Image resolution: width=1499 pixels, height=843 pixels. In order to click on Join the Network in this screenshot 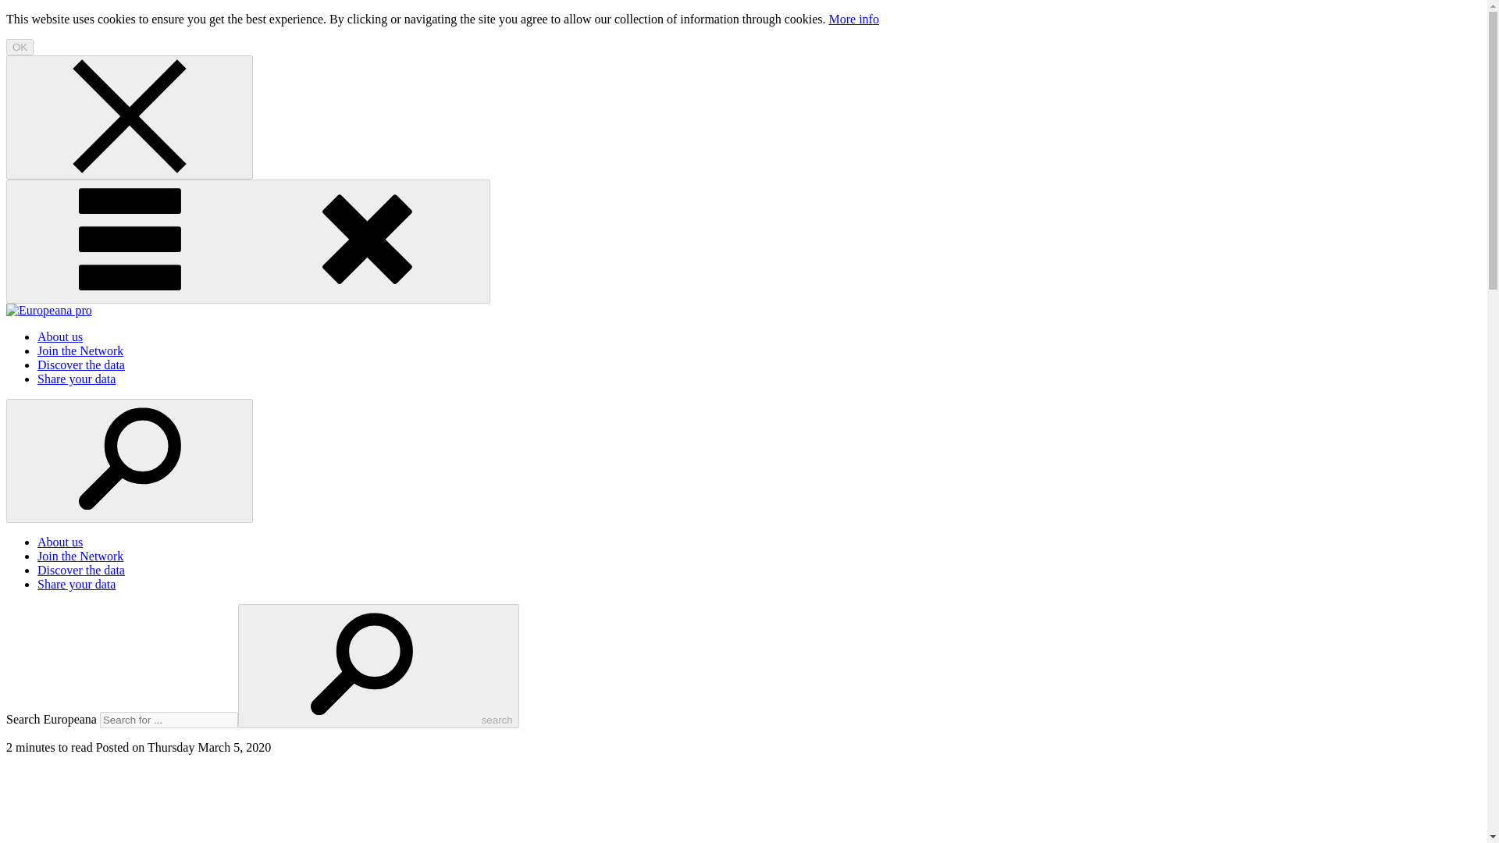, I will do `click(80, 350)`.